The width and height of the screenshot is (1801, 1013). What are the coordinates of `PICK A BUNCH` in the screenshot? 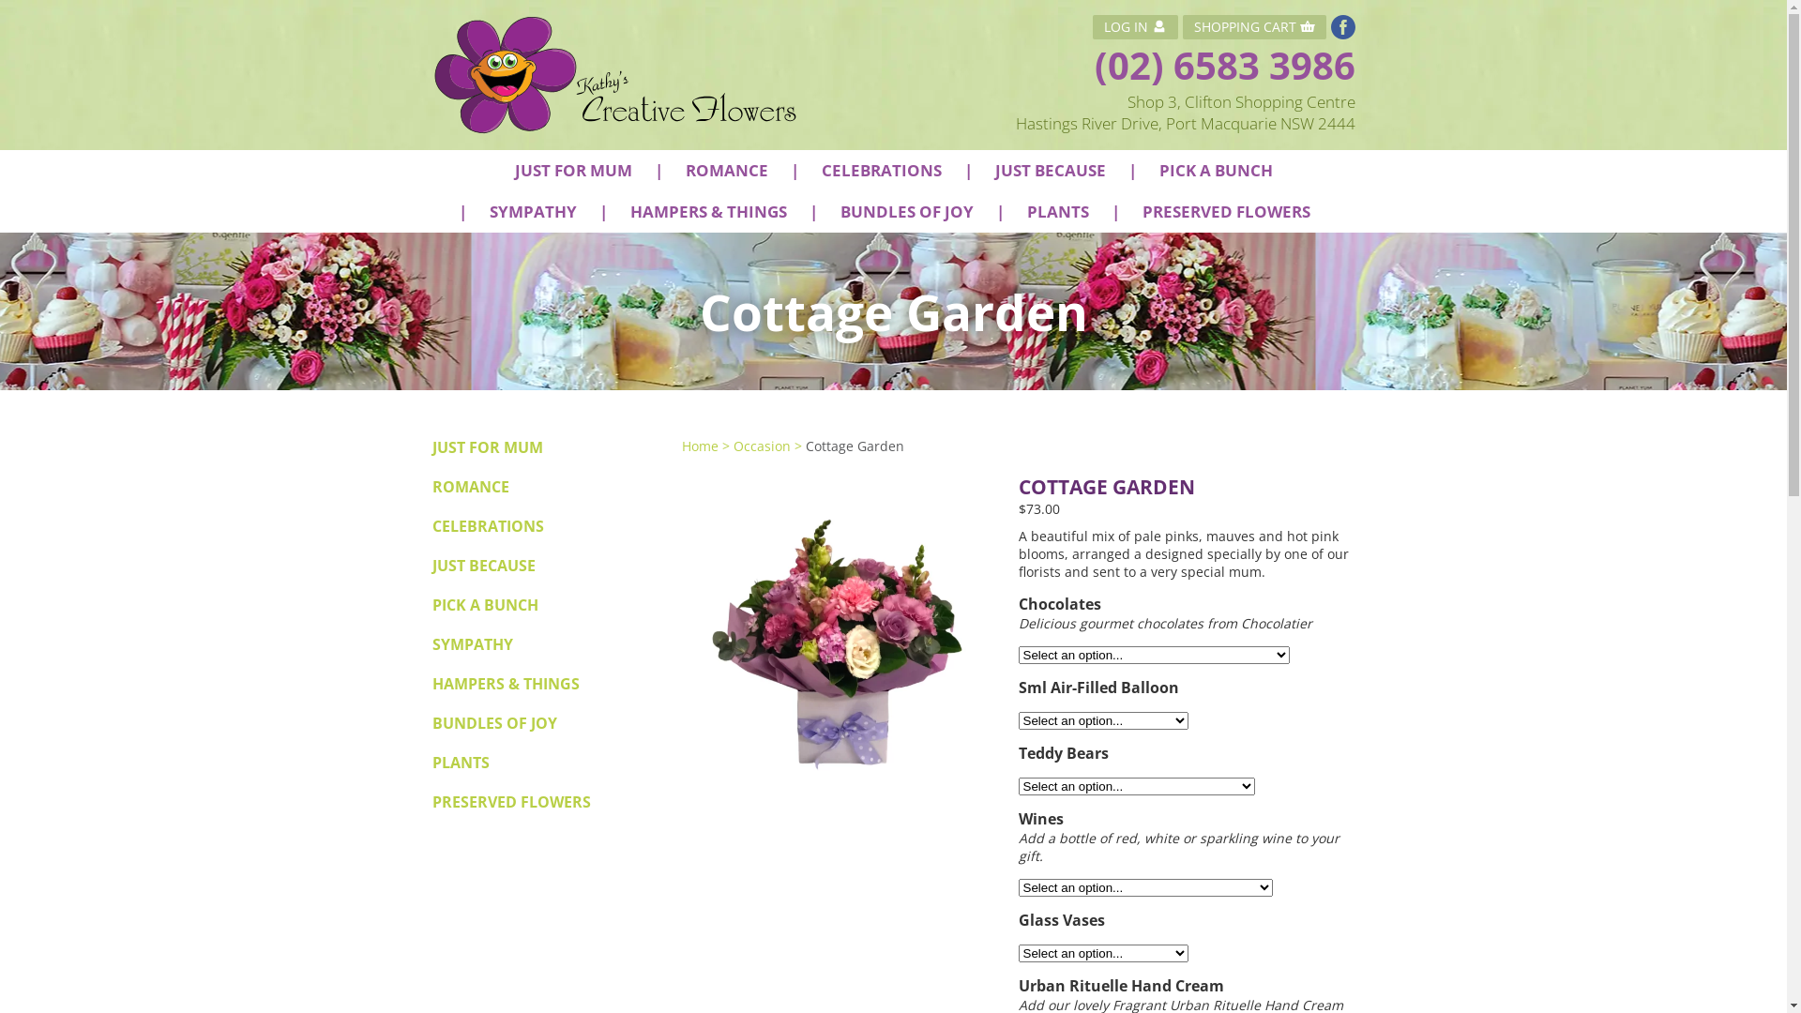 It's located at (1216, 171).